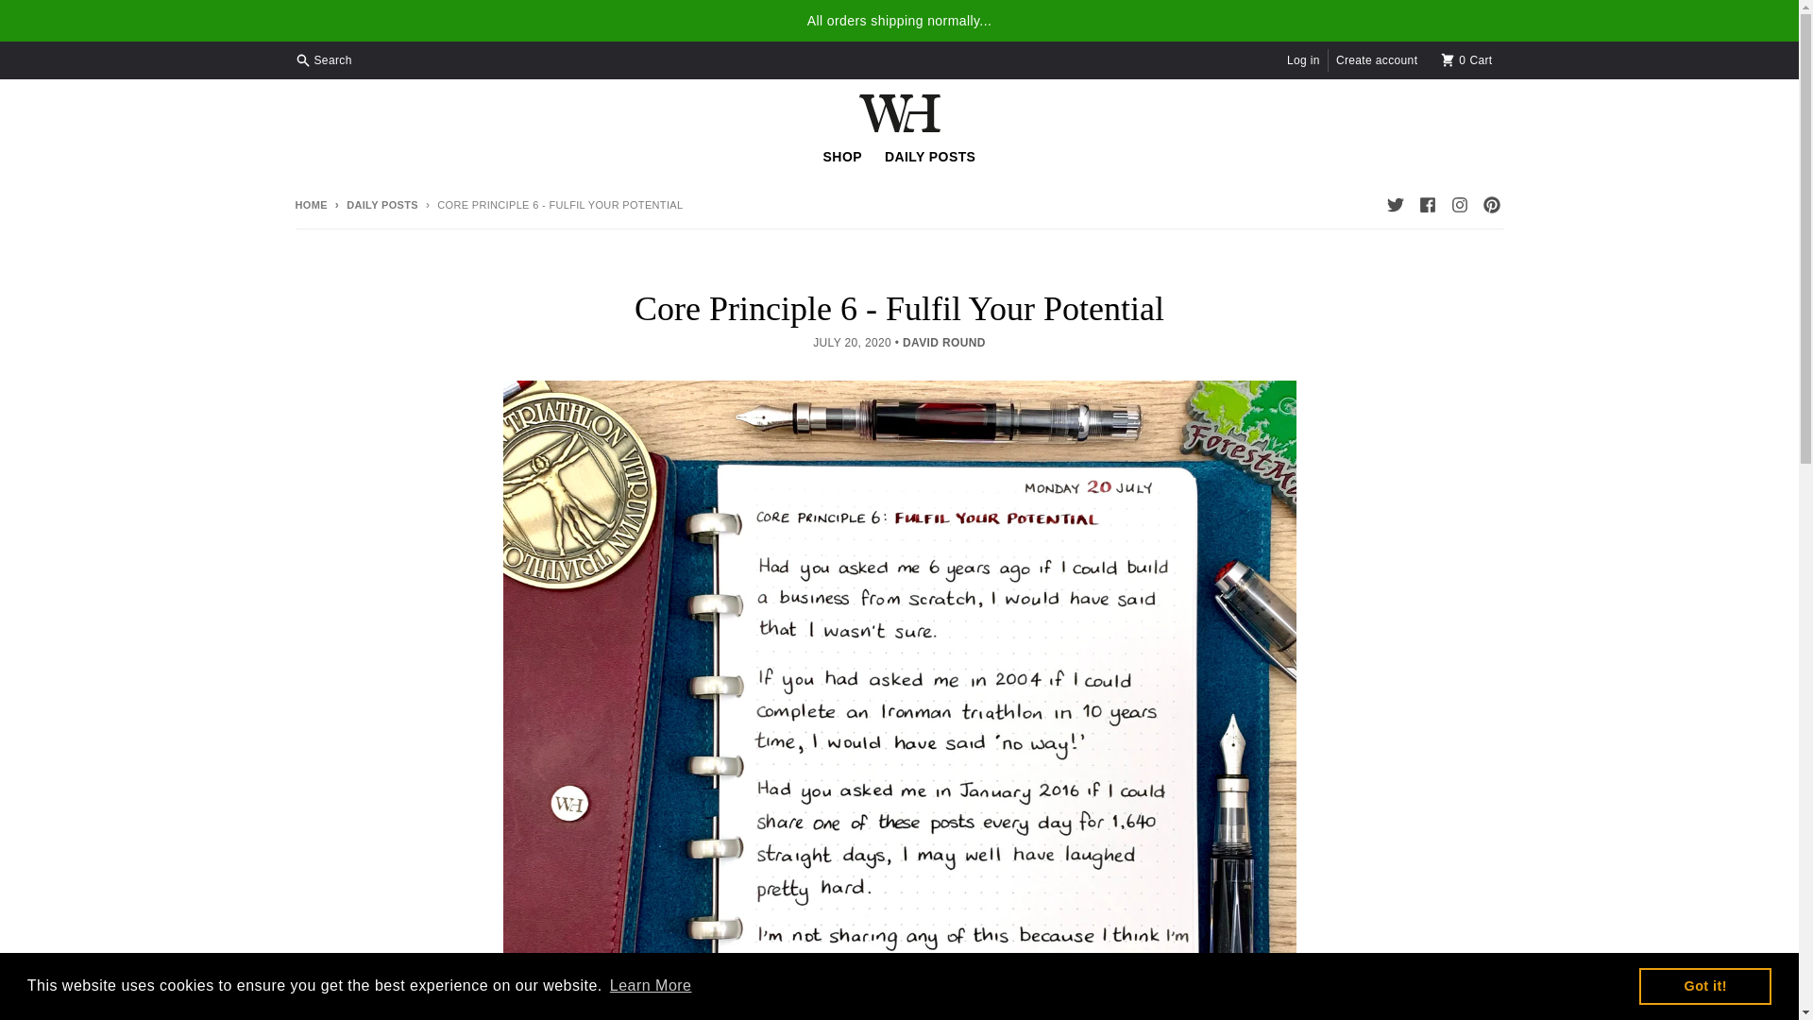 The width and height of the screenshot is (1813, 1020). I want to click on Log in, so click(1303, 59).